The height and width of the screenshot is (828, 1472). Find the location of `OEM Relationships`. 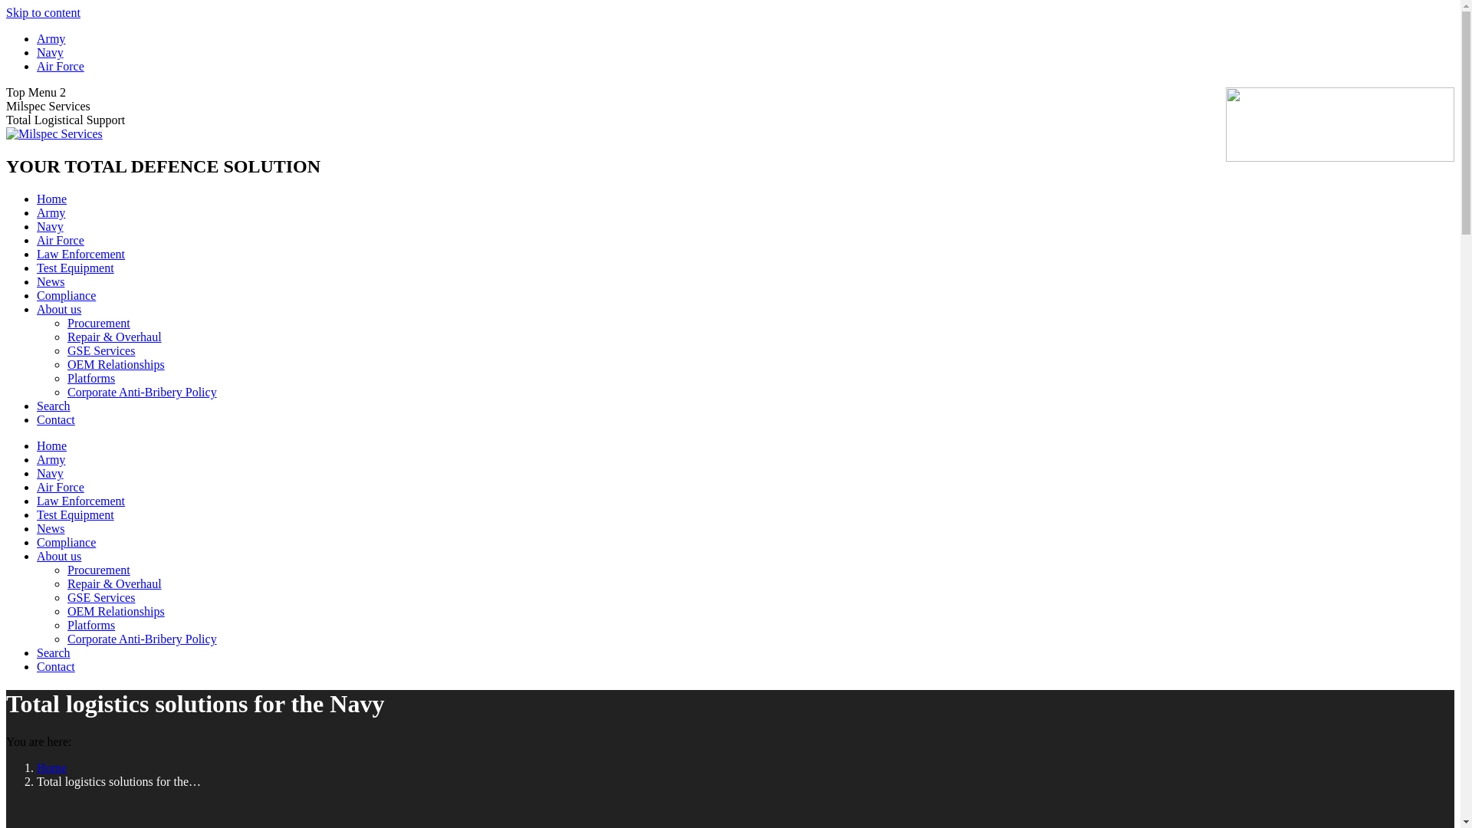

OEM Relationships is located at coordinates (117, 365).